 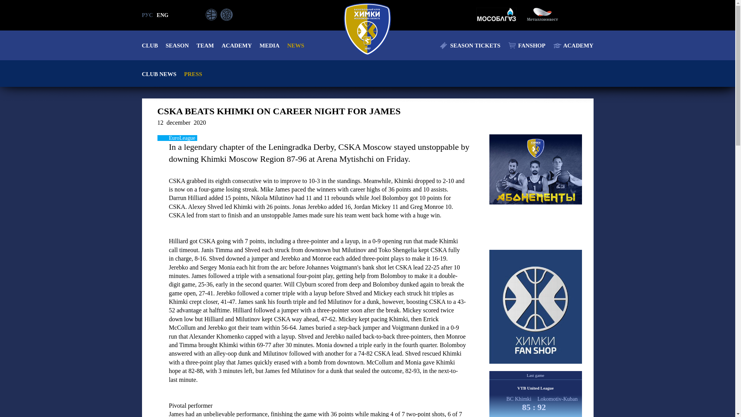 What do you see at coordinates (573, 46) in the screenshot?
I see `ACADEMY` at bounding box center [573, 46].